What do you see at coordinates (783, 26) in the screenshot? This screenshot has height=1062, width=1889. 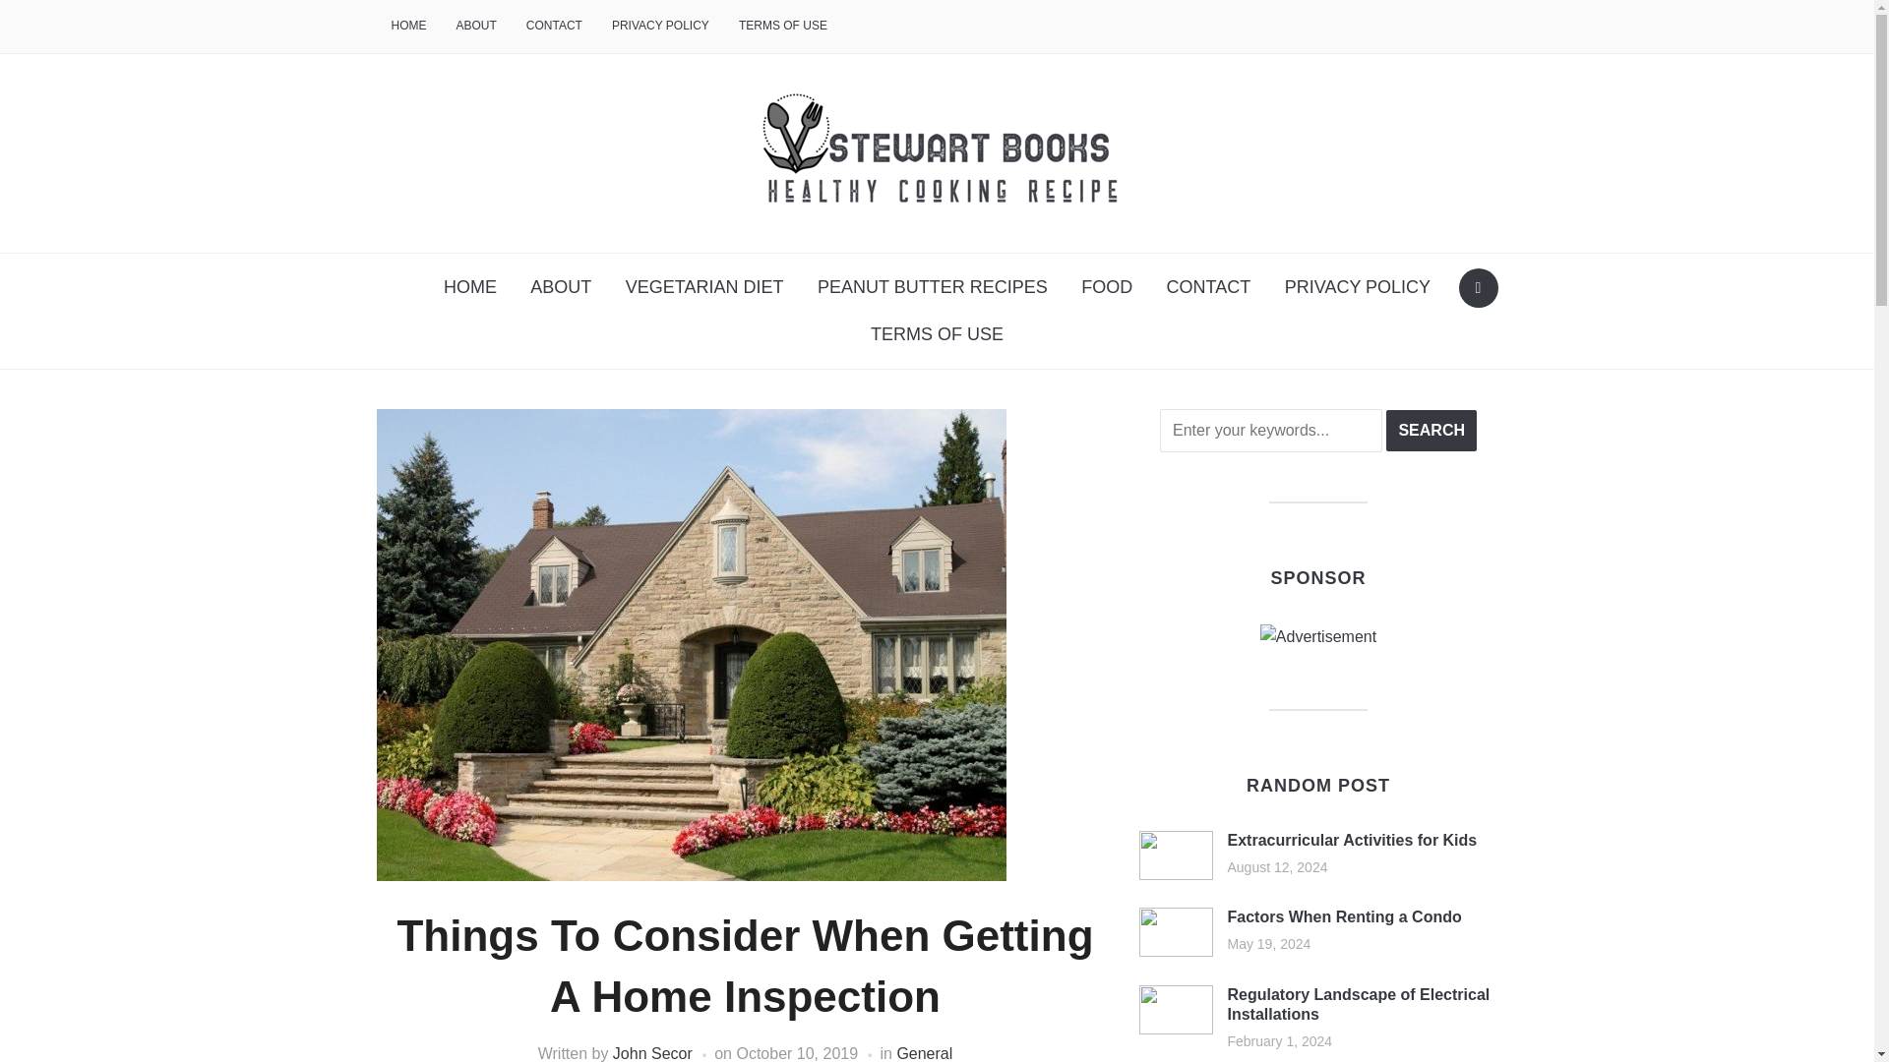 I see `TERMS OF USE` at bounding box center [783, 26].